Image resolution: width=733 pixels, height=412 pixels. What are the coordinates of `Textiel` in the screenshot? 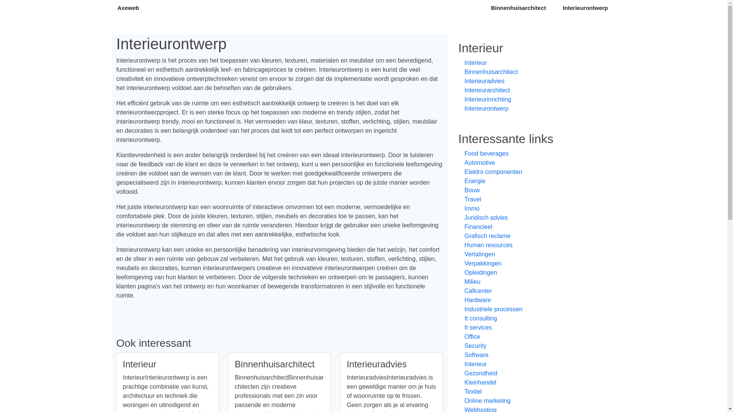 It's located at (531, 392).